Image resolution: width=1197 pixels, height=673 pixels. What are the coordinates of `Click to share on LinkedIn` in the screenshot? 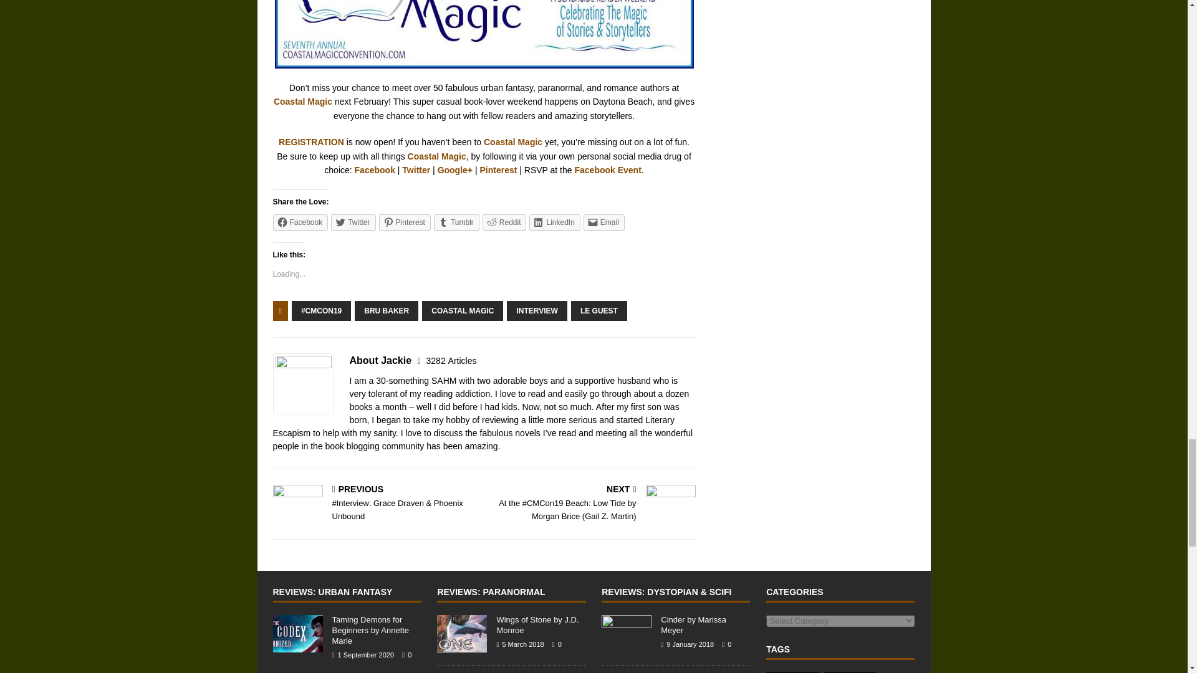 It's located at (554, 222).